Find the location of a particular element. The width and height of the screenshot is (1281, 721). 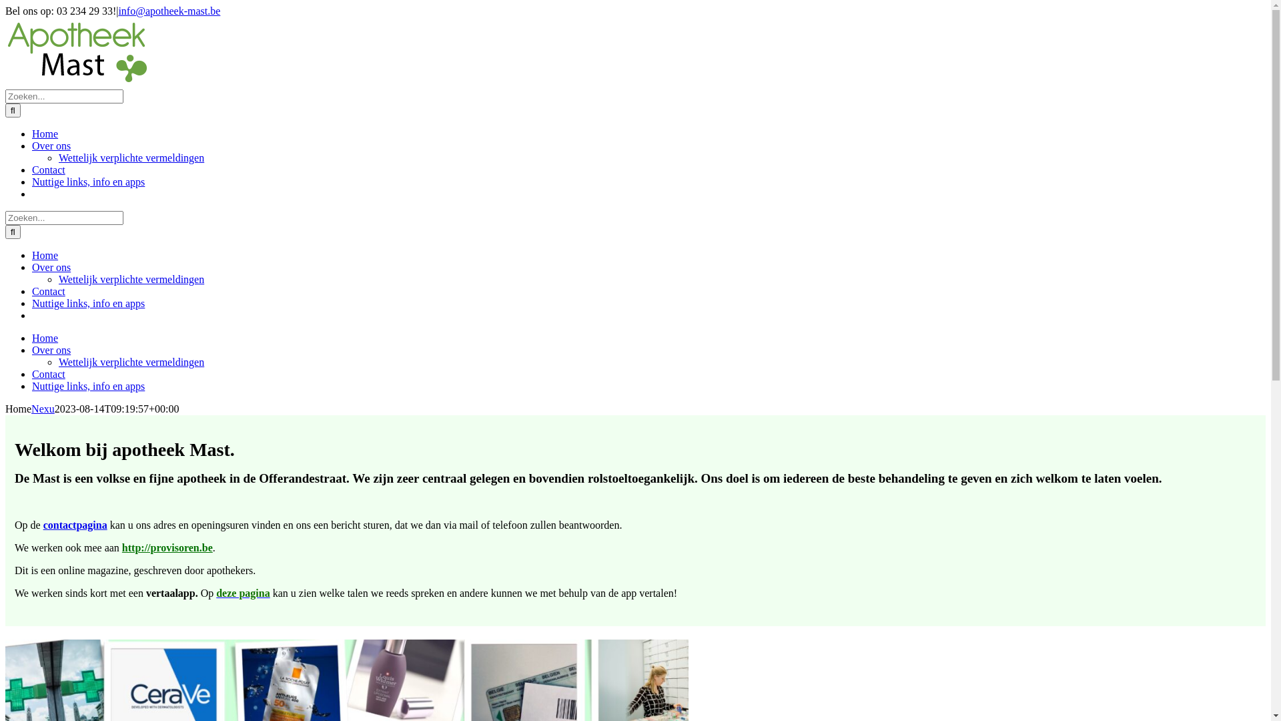

Over ons is located at coordinates (51, 350).